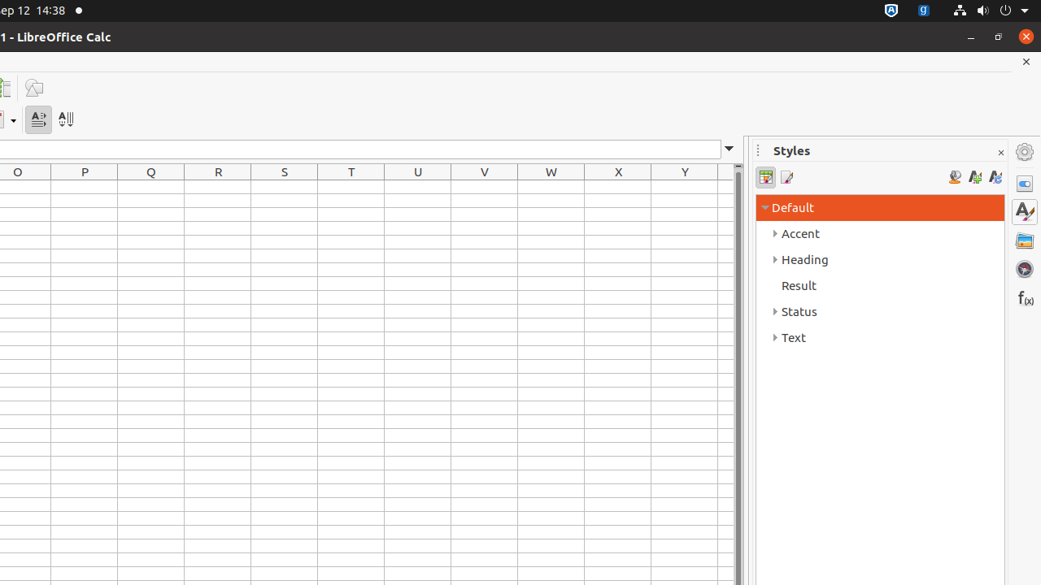  I want to click on Update Style, so click(995, 177).